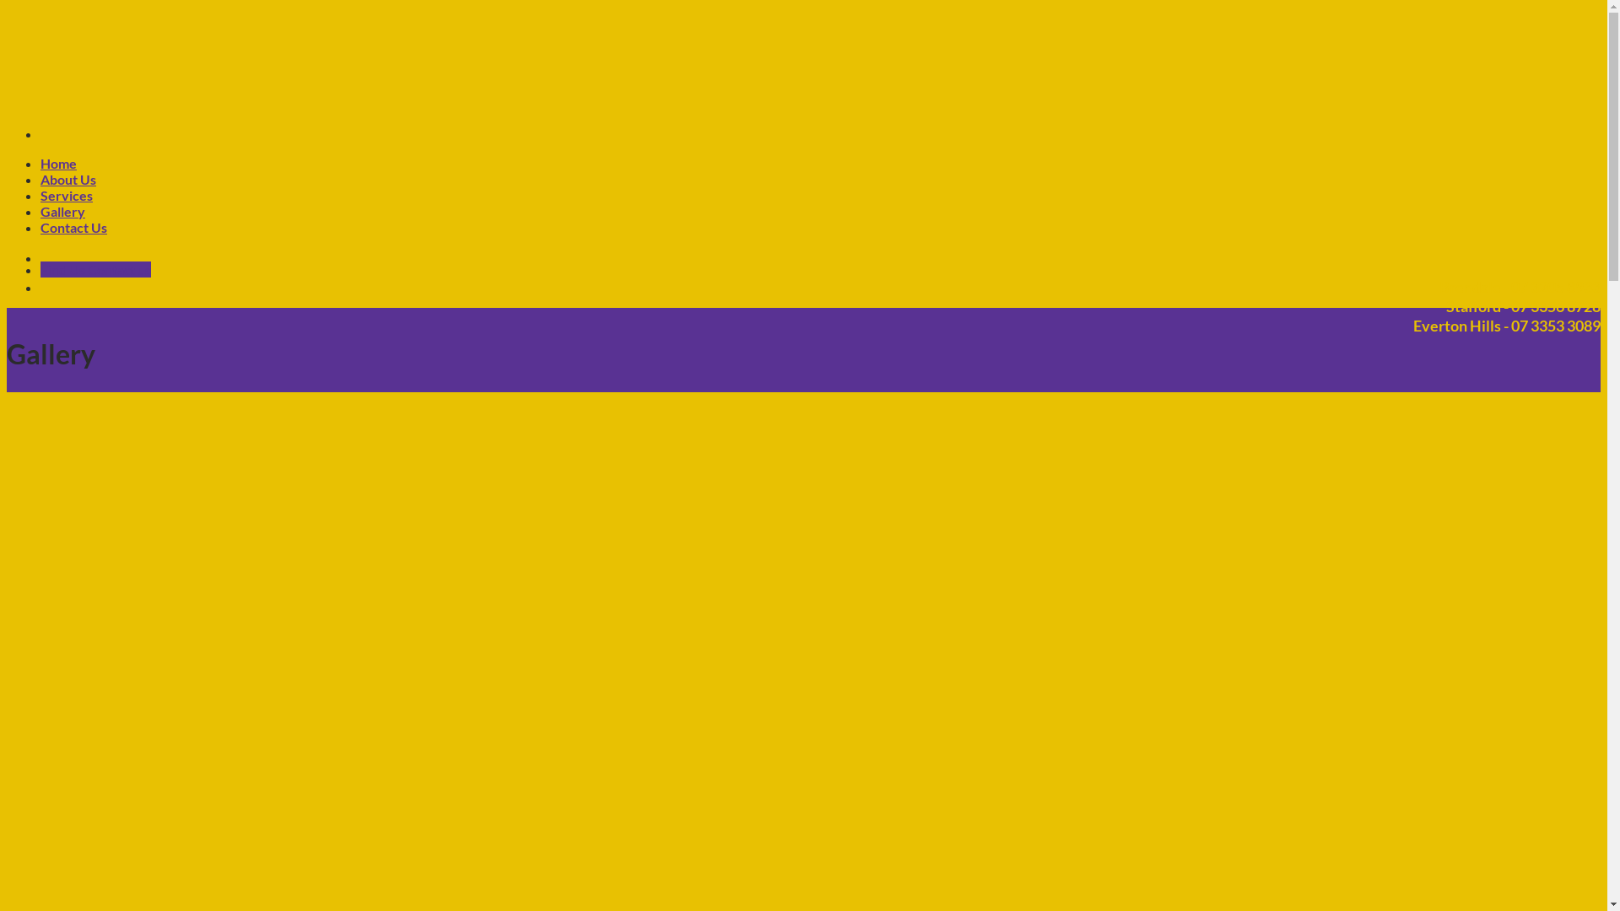 Image resolution: width=1620 pixels, height=911 pixels. I want to click on Contact Us, so click(74, 228).